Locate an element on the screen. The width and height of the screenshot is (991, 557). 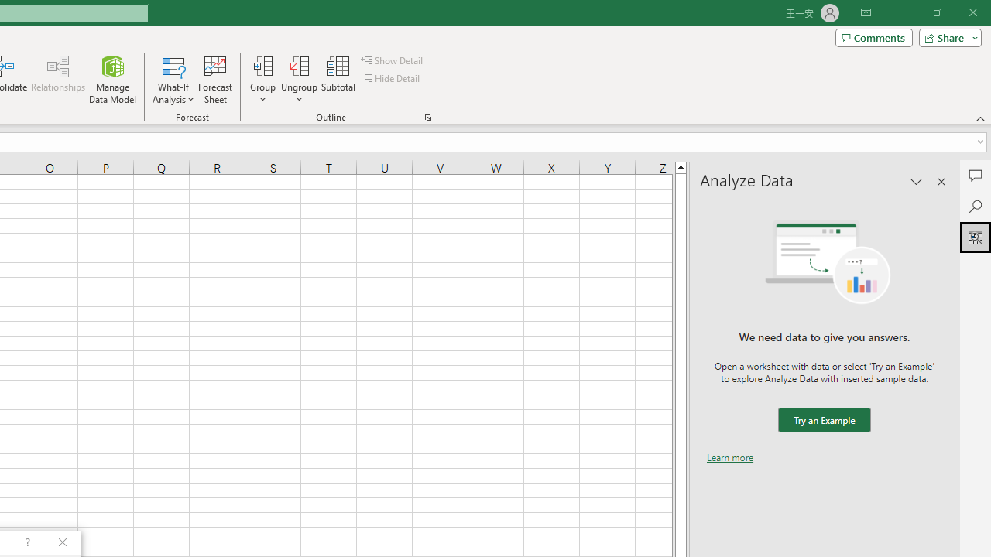
Forecast Sheet is located at coordinates (215, 79).